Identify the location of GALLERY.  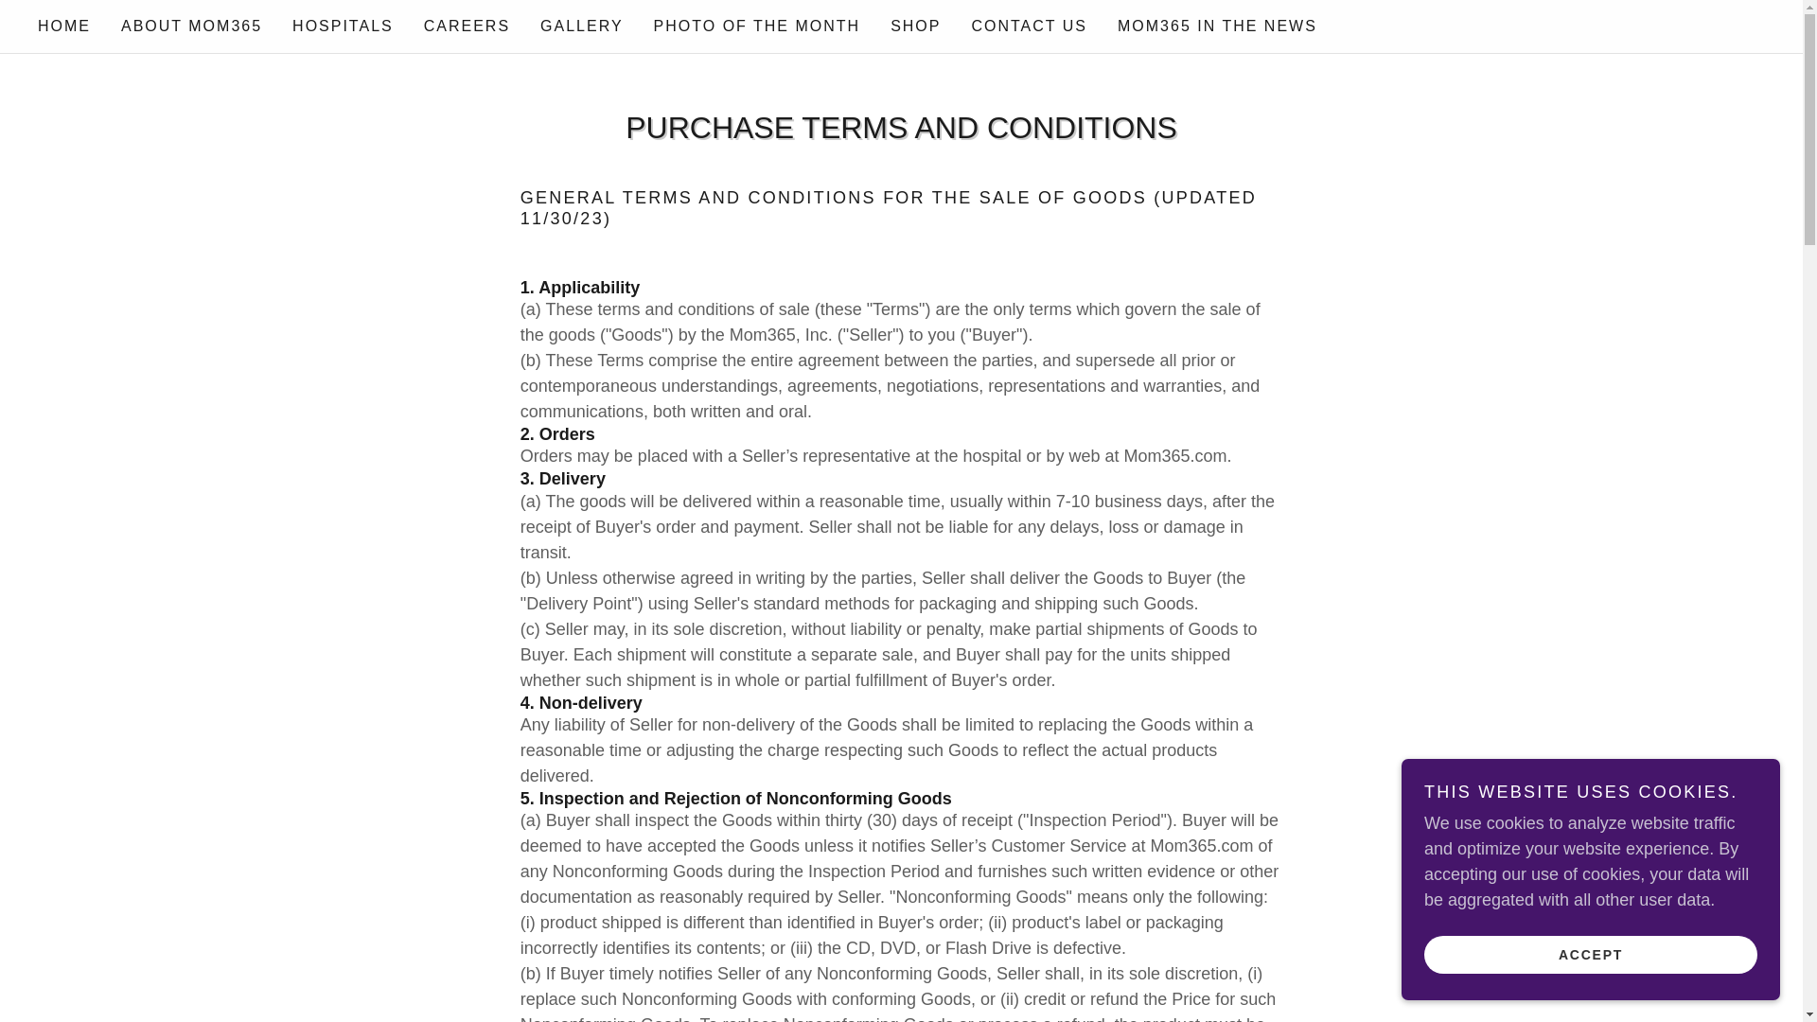
(581, 26).